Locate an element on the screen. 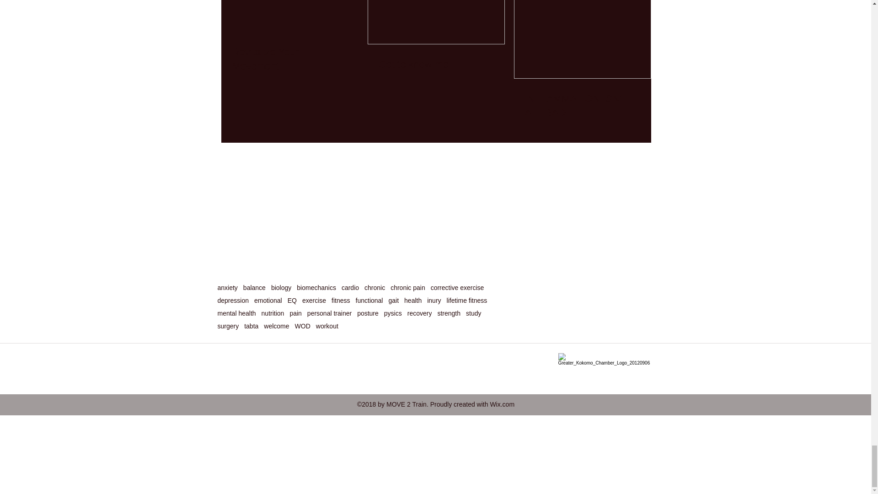 The image size is (878, 494). corrective exercise is located at coordinates (457, 288).